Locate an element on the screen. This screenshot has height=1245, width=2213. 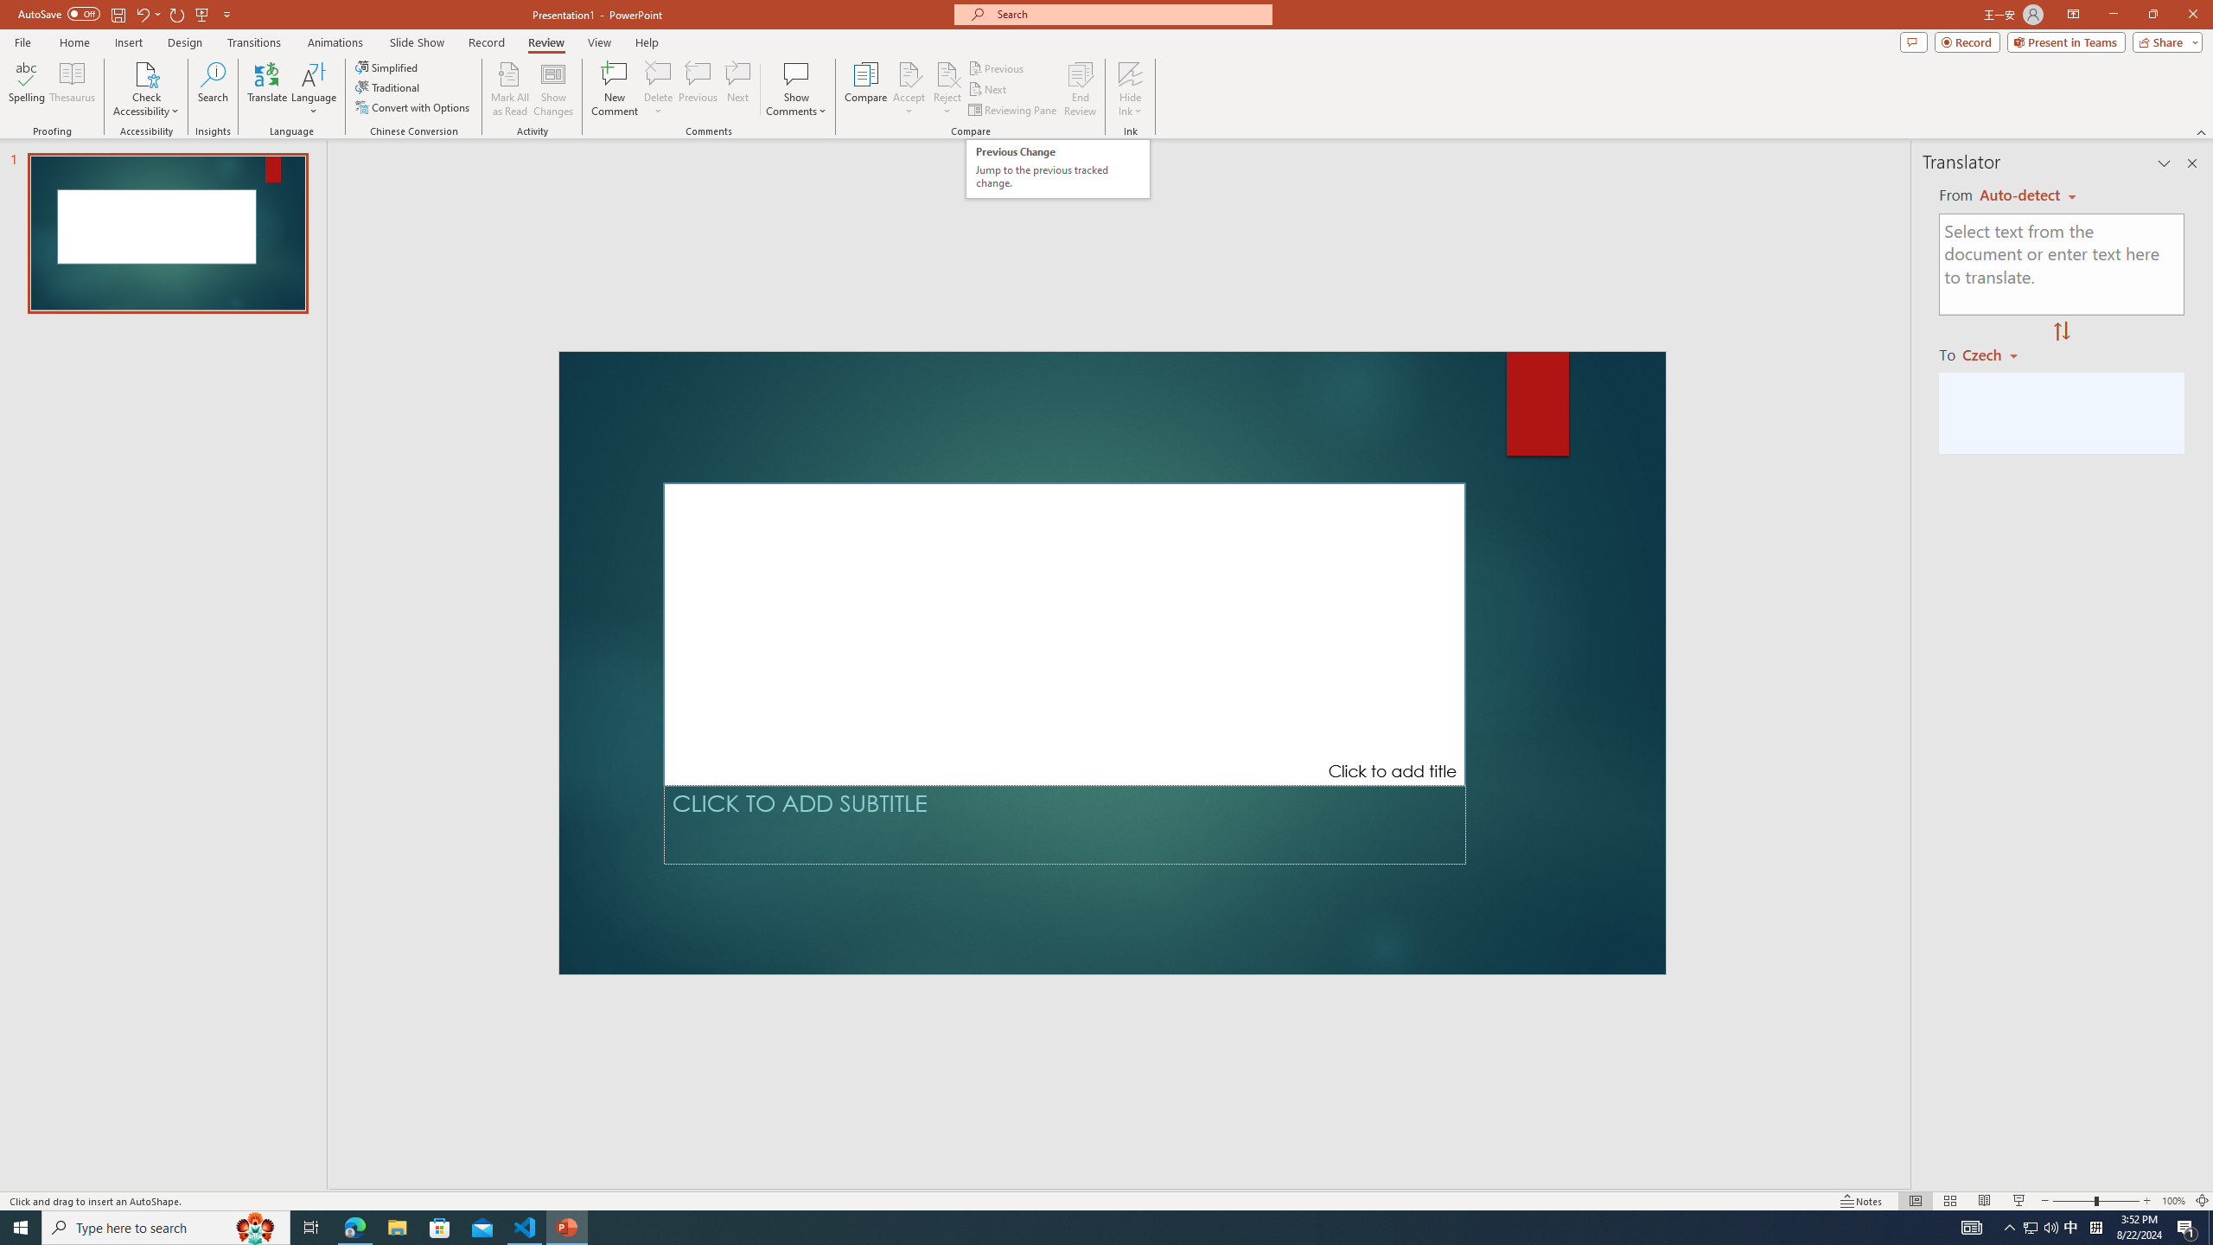
End Review is located at coordinates (1079, 89).